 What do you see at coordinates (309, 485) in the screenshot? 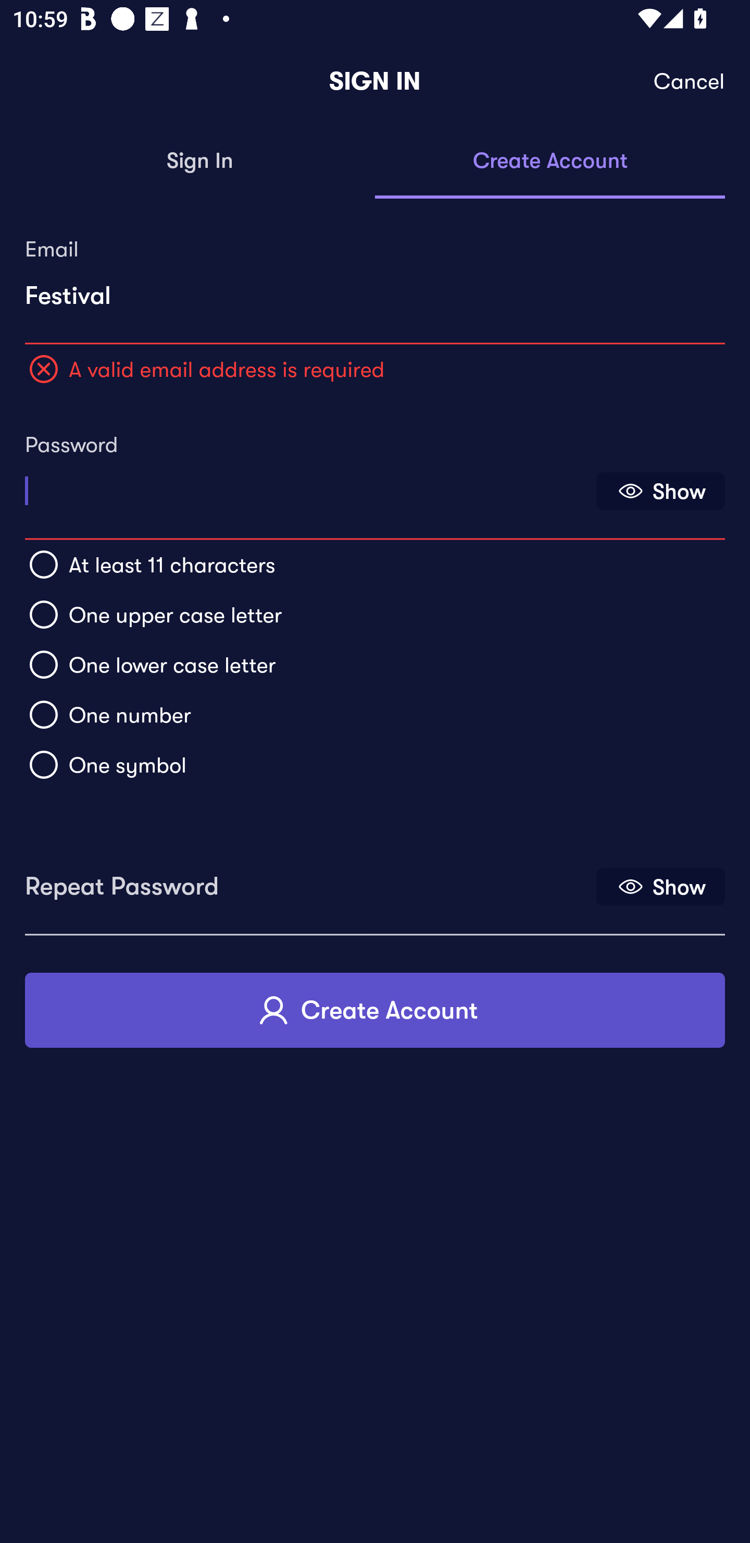
I see `Password, error message, At least 11 characters` at bounding box center [309, 485].